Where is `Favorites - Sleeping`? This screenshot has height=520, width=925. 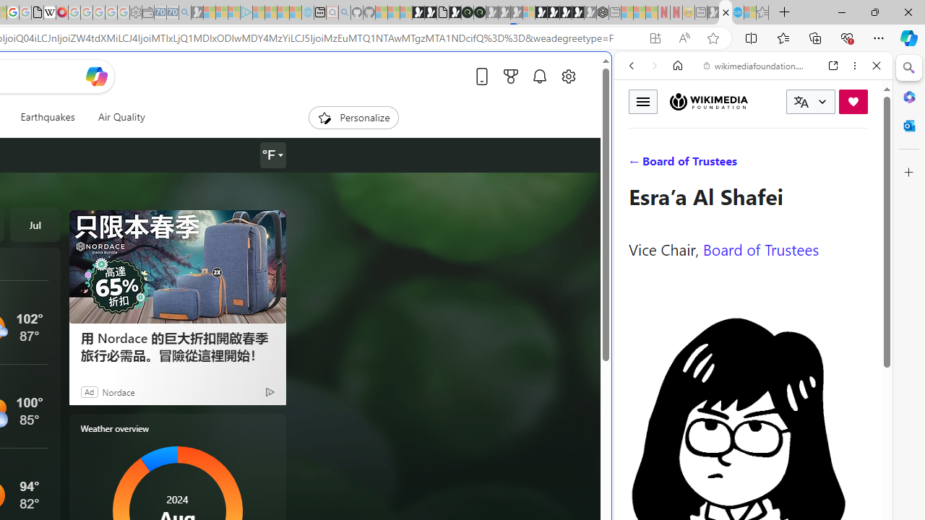 Favorites - Sleeping is located at coordinates (762, 13).